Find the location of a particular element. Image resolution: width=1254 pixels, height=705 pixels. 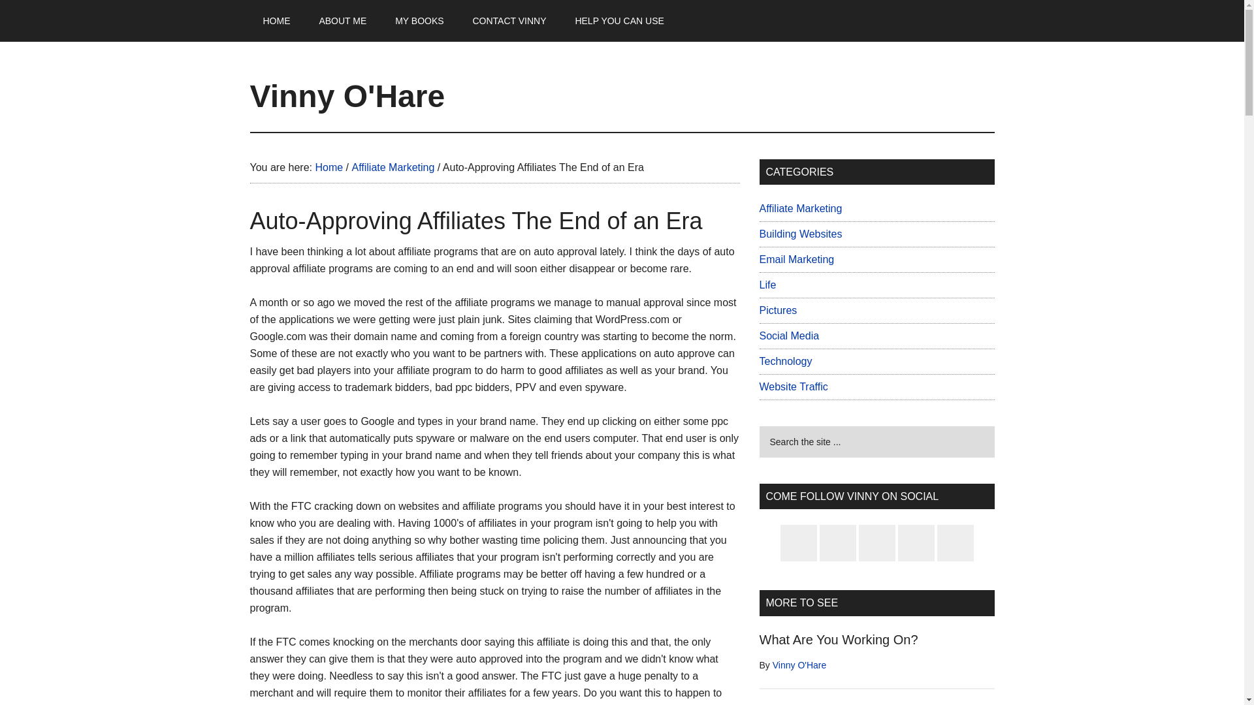

Pictures is located at coordinates (777, 309).